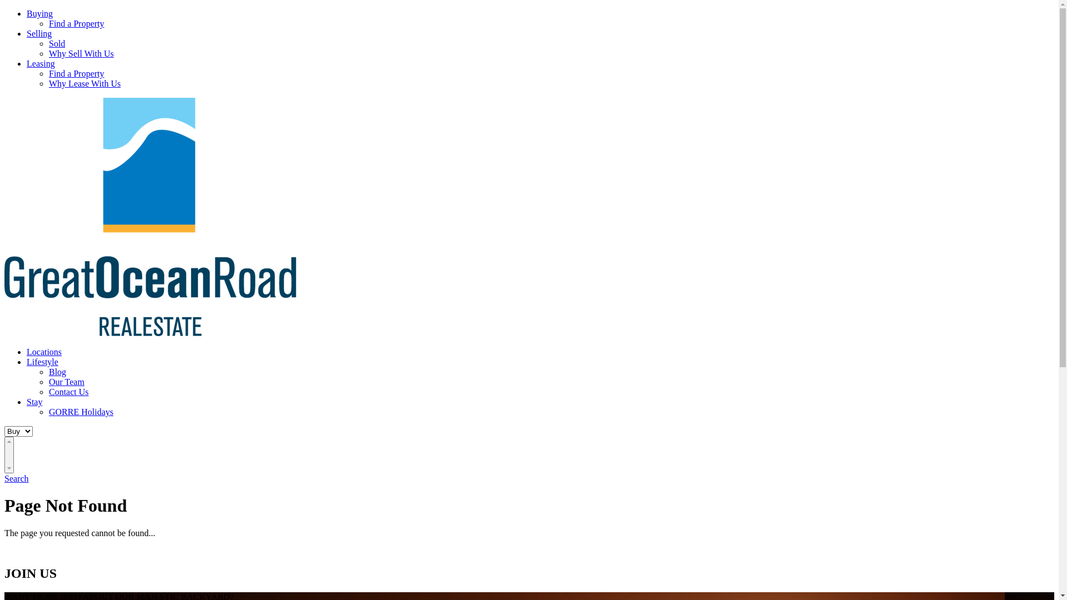  Describe the element at coordinates (81, 412) in the screenshot. I see `GORRE Holidays` at that location.